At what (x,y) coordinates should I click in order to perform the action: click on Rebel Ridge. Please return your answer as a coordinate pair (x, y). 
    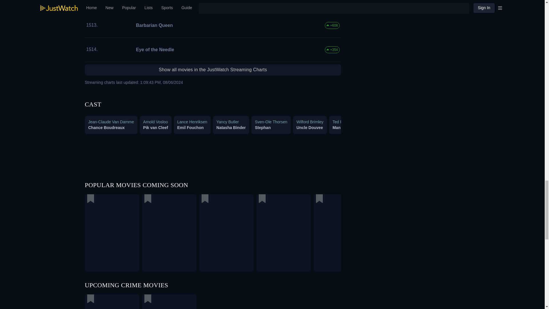
    Looking at the image, I should click on (213, 302).